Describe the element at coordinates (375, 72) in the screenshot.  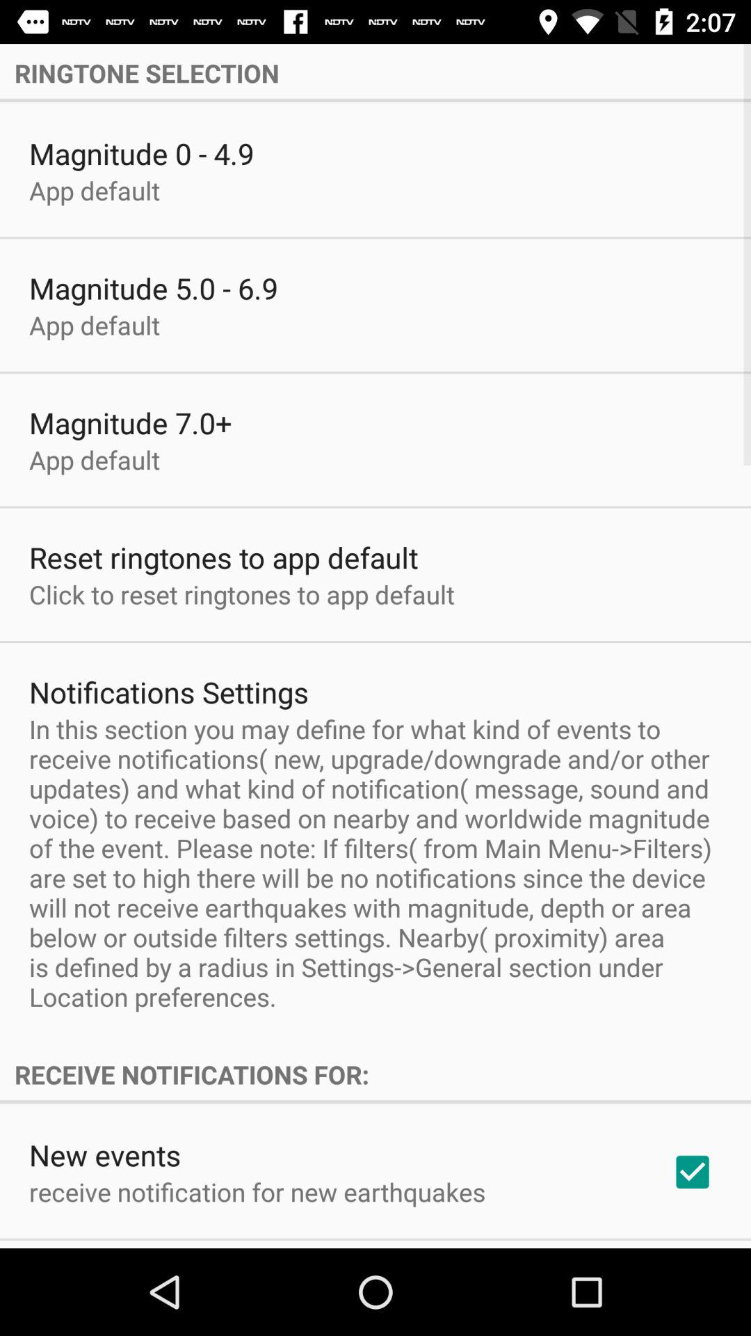
I see `swipe until the ringtone selection icon` at that location.